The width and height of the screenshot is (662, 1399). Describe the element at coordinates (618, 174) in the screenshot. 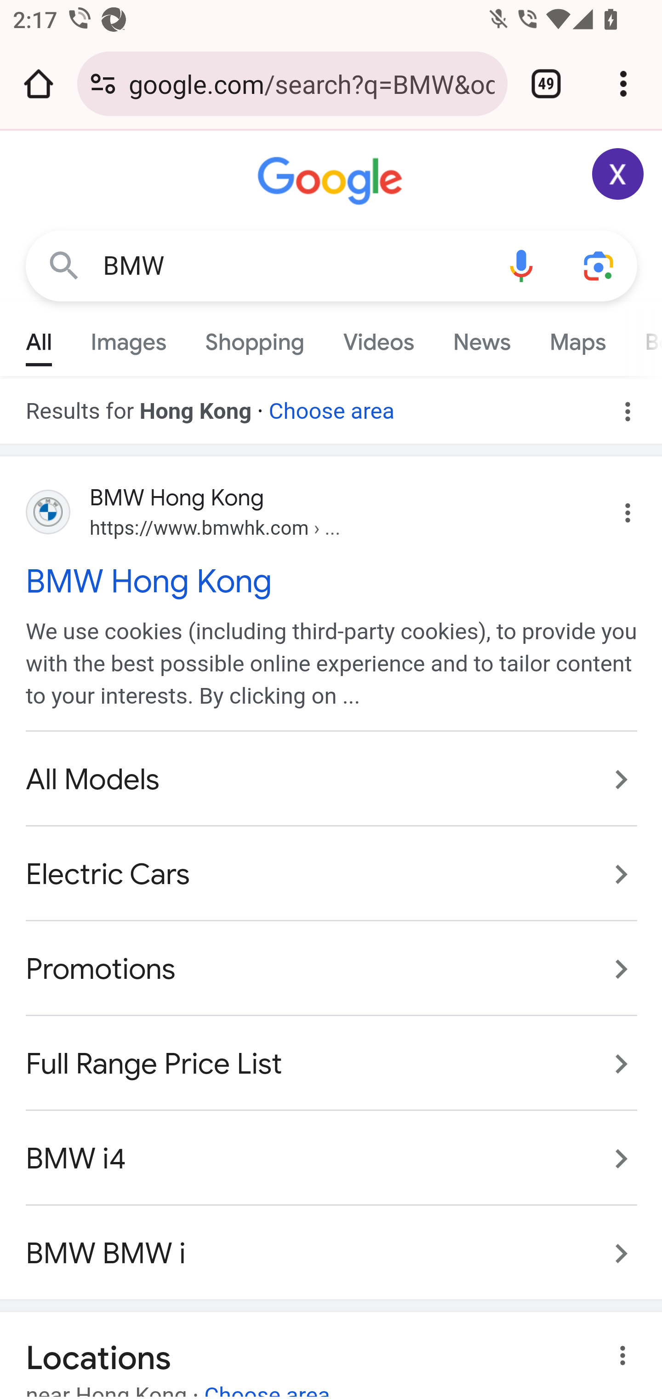

I see `Google Account: Xiaoran (zxrappiumtest@gmail.com)` at that location.